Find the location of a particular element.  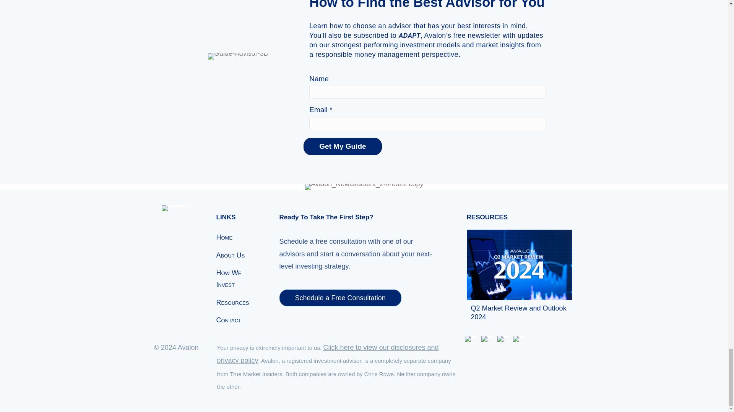

Social Network-Twitter is located at coordinates (487, 339).